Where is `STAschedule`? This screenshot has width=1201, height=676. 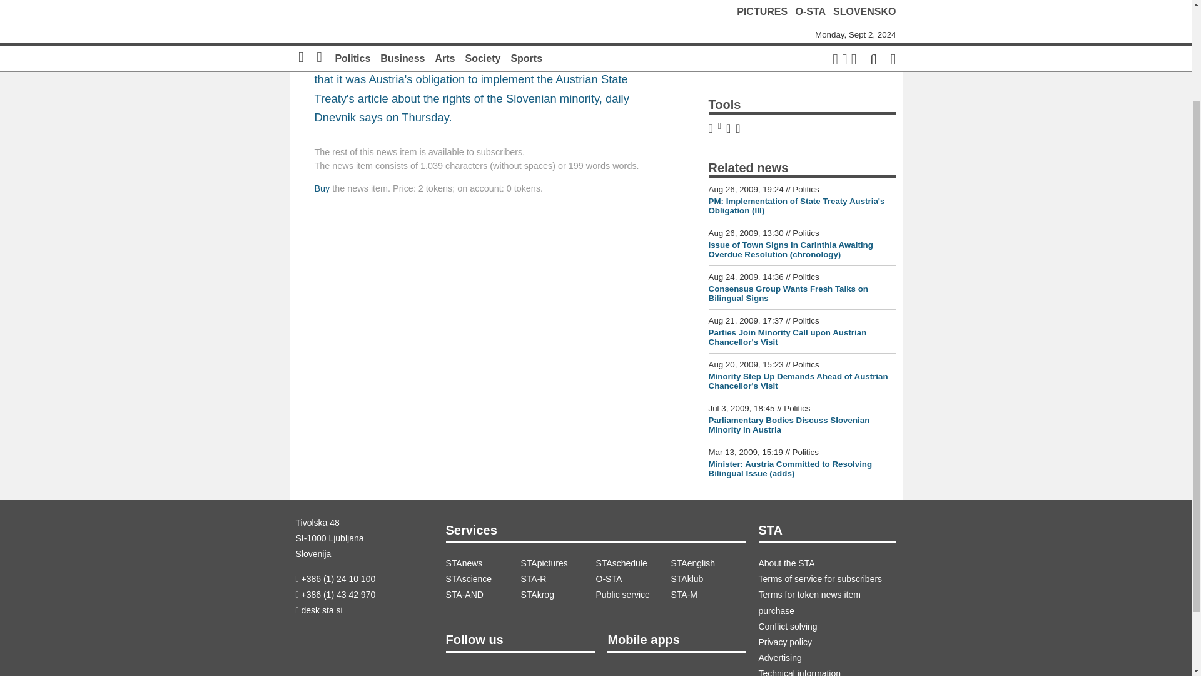 STAschedule is located at coordinates (633, 563).